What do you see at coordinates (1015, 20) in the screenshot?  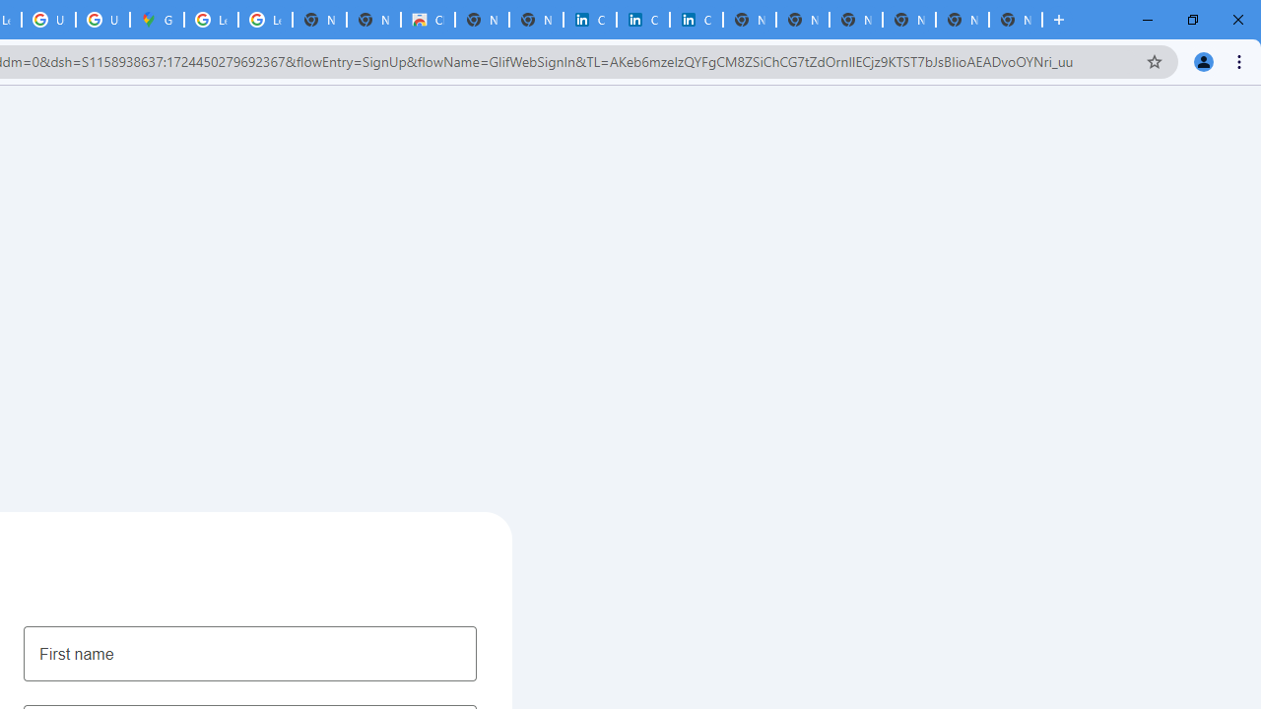 I see `New Tab` at bounding box center [1015, 20].